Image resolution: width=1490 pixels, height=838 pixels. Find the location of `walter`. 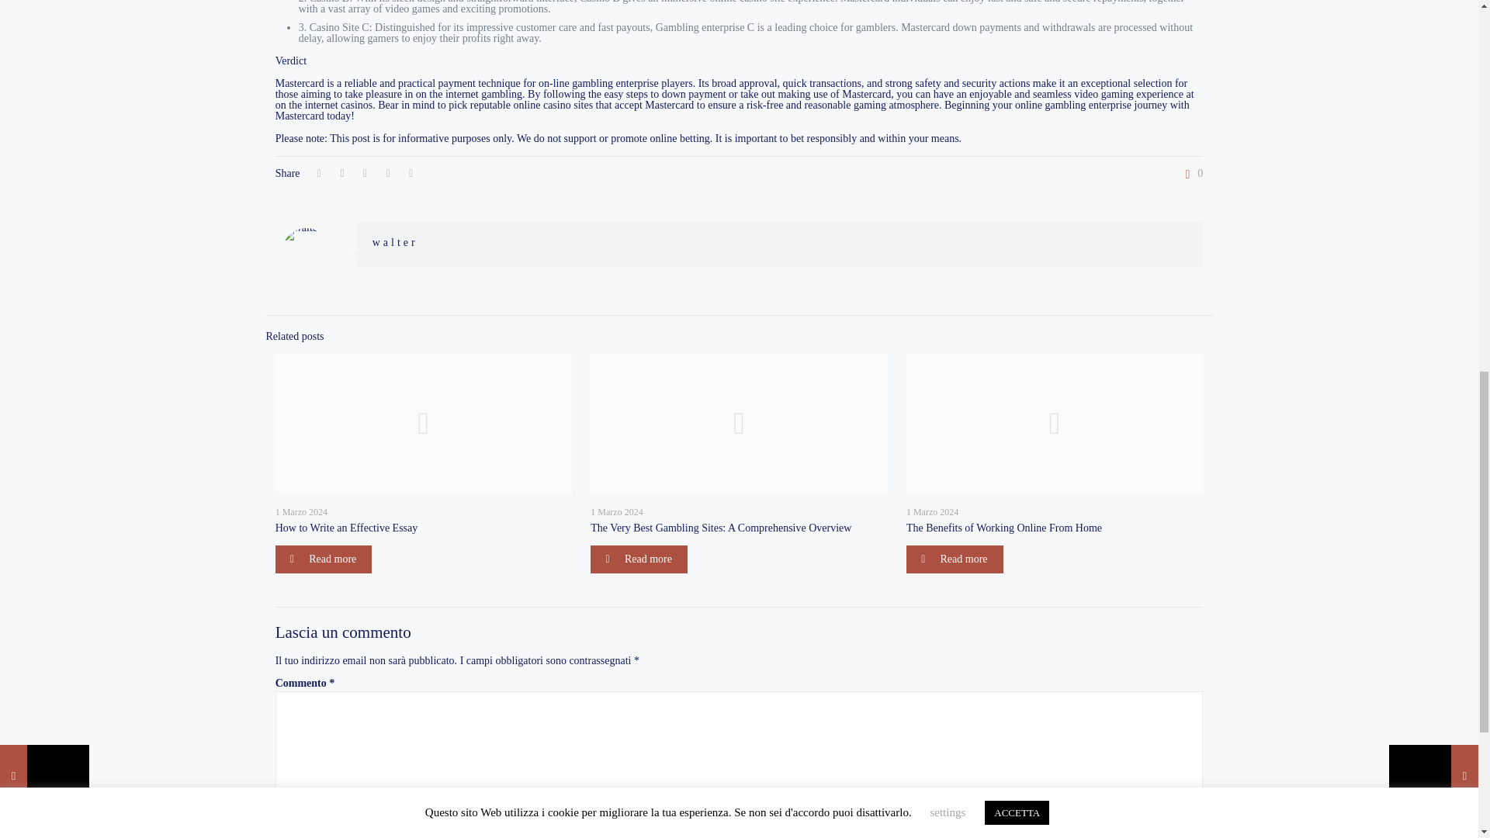

walter is located at coordinates (396, 242).